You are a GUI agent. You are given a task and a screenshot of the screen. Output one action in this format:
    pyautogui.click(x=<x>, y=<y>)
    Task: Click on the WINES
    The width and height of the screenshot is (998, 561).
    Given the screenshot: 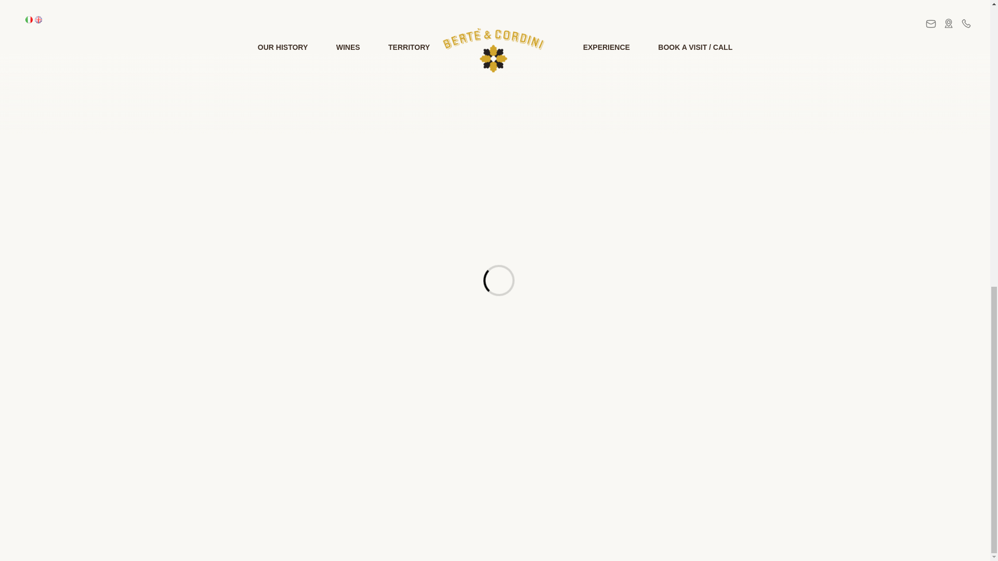 What is the action you would take?
    pyautogui.click(x=431, y=338)
    